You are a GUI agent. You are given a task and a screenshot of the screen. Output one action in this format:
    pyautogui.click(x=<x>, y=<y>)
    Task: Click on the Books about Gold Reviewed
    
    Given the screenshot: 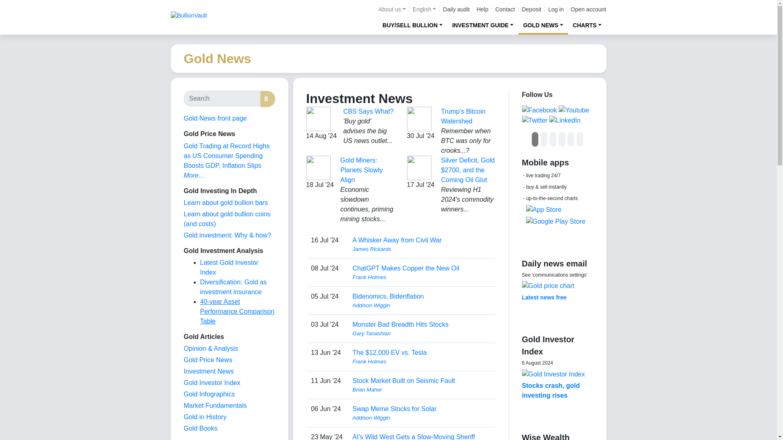 What is the action you would take?
    pyautogui.click(x=200, y=428)
    